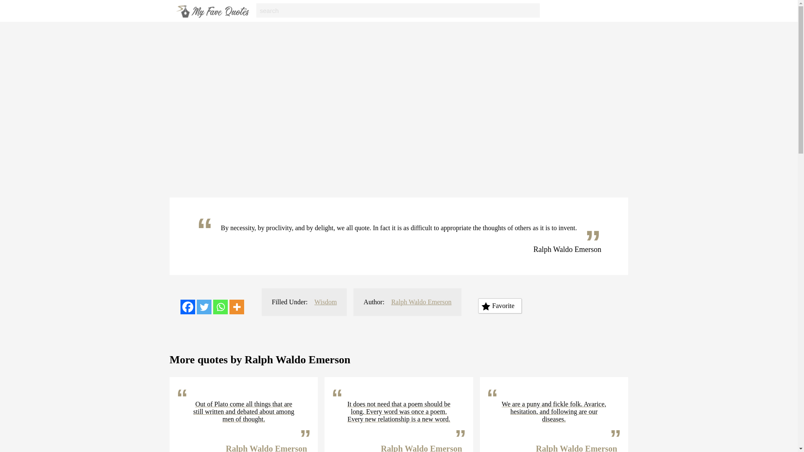  I want to click on Ralph Waldo Emerson, so click(577, 448).